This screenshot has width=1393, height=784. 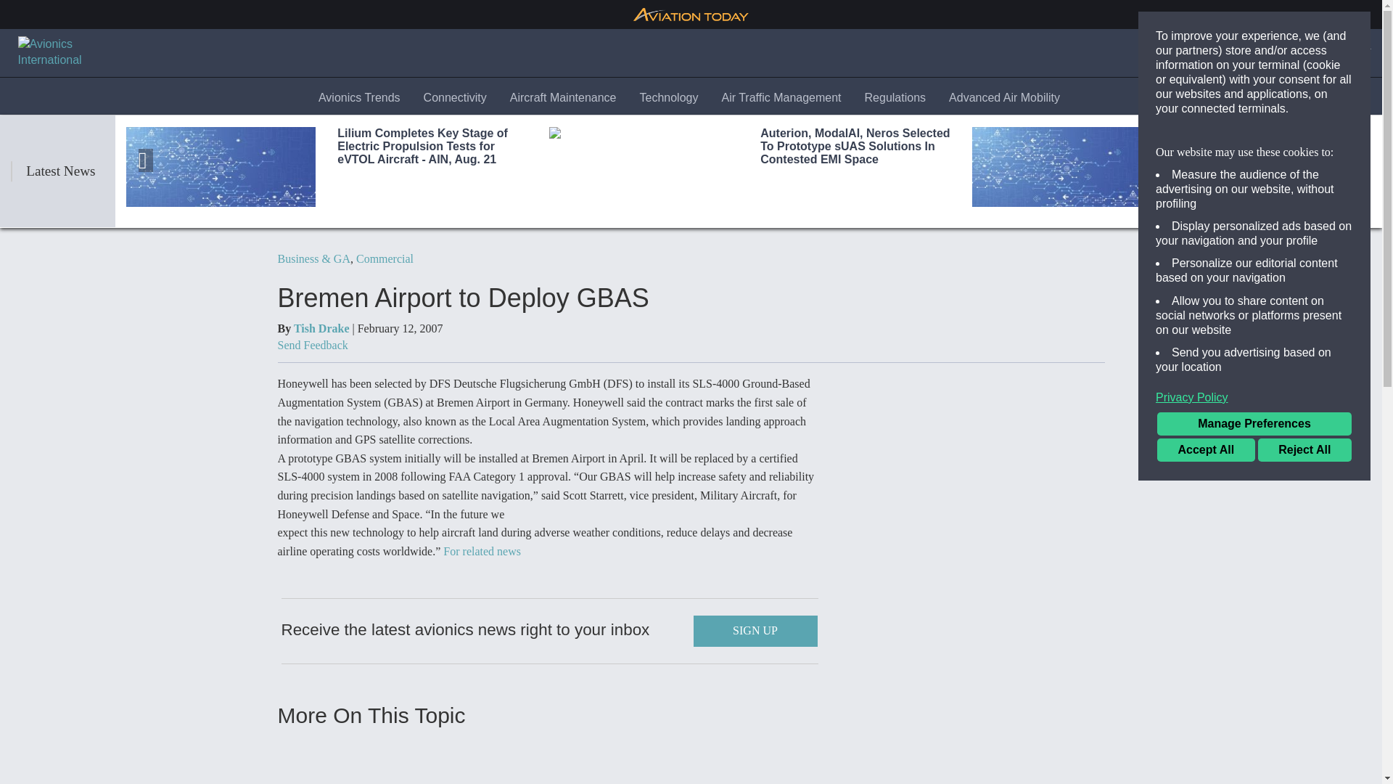 What do you see at coordinates (1304, 450) in the screenshot?
I see `Reject All` at bounding box center [1304, 450].